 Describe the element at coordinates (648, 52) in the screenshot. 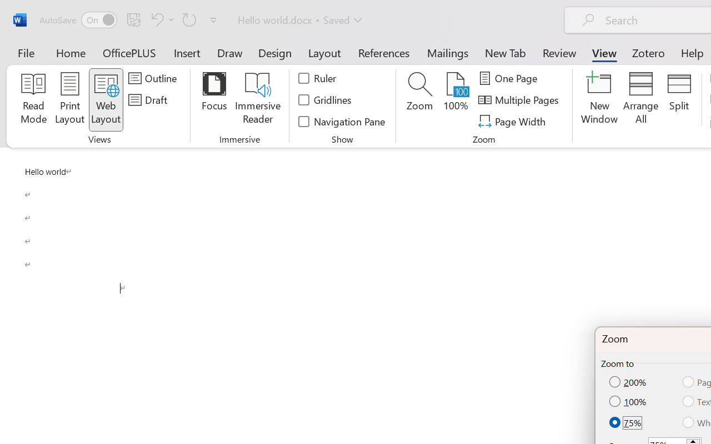

I see `Zotero` at that location.